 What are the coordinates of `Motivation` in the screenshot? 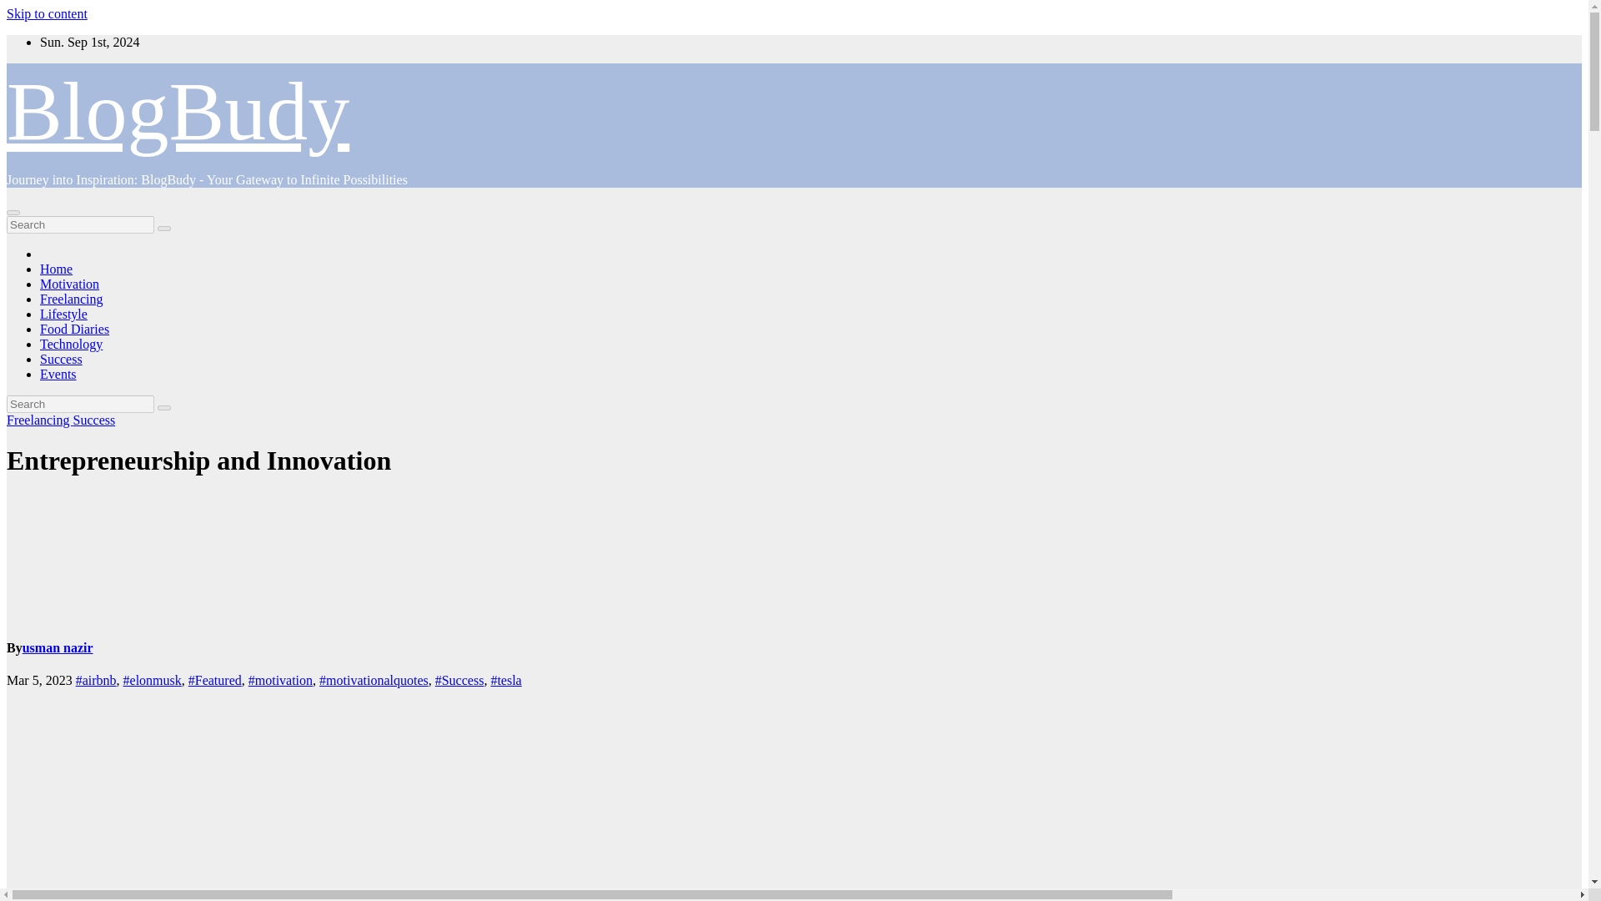 It's located at (70, 284).